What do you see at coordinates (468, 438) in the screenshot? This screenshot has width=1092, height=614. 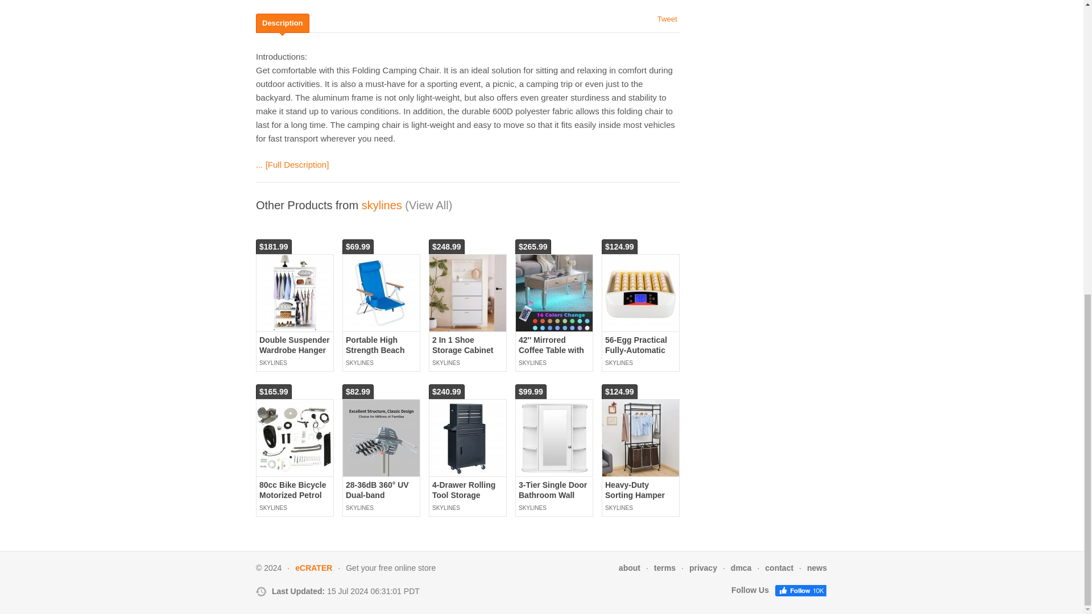 I see `4-Drawer Rolling Tool Storage Cabinet with Shelf Black` at bounding box center [468, 438].